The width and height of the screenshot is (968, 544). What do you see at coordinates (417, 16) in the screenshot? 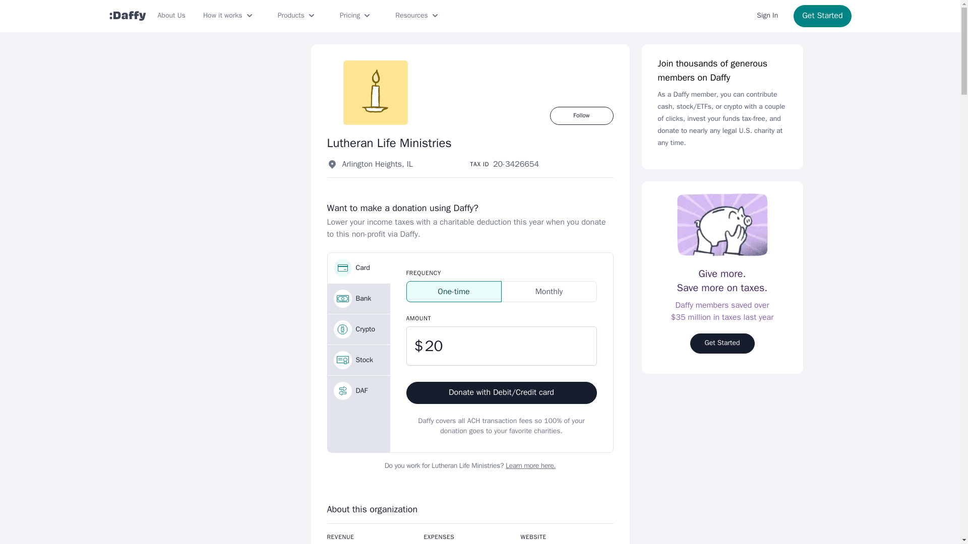
I see `Resources` at bounding box center [417, 16].